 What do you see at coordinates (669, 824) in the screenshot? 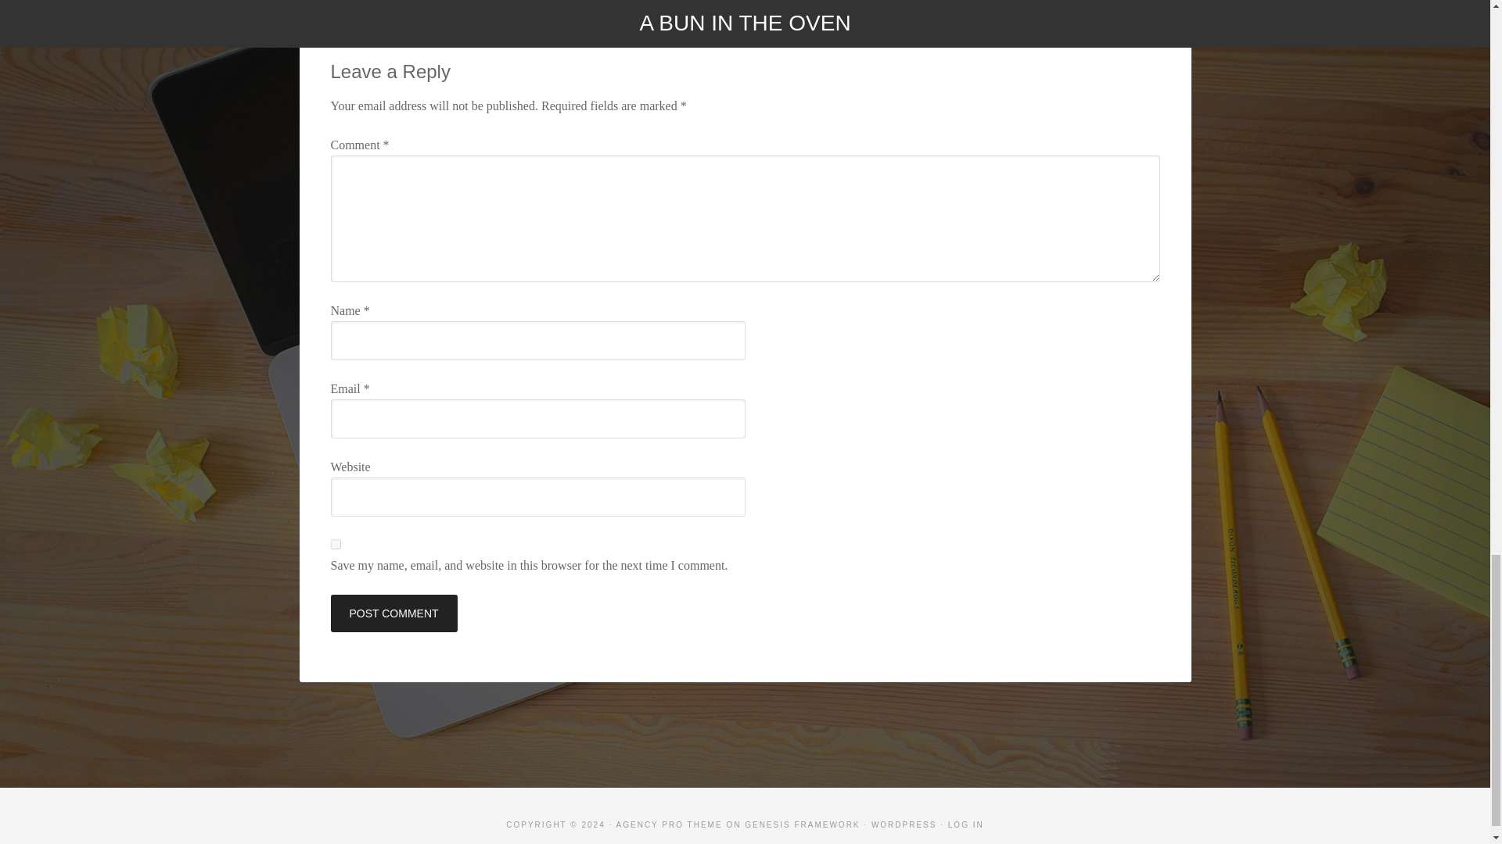
I see `AGENCY PRO THEME` at bounding box center [669, 824].